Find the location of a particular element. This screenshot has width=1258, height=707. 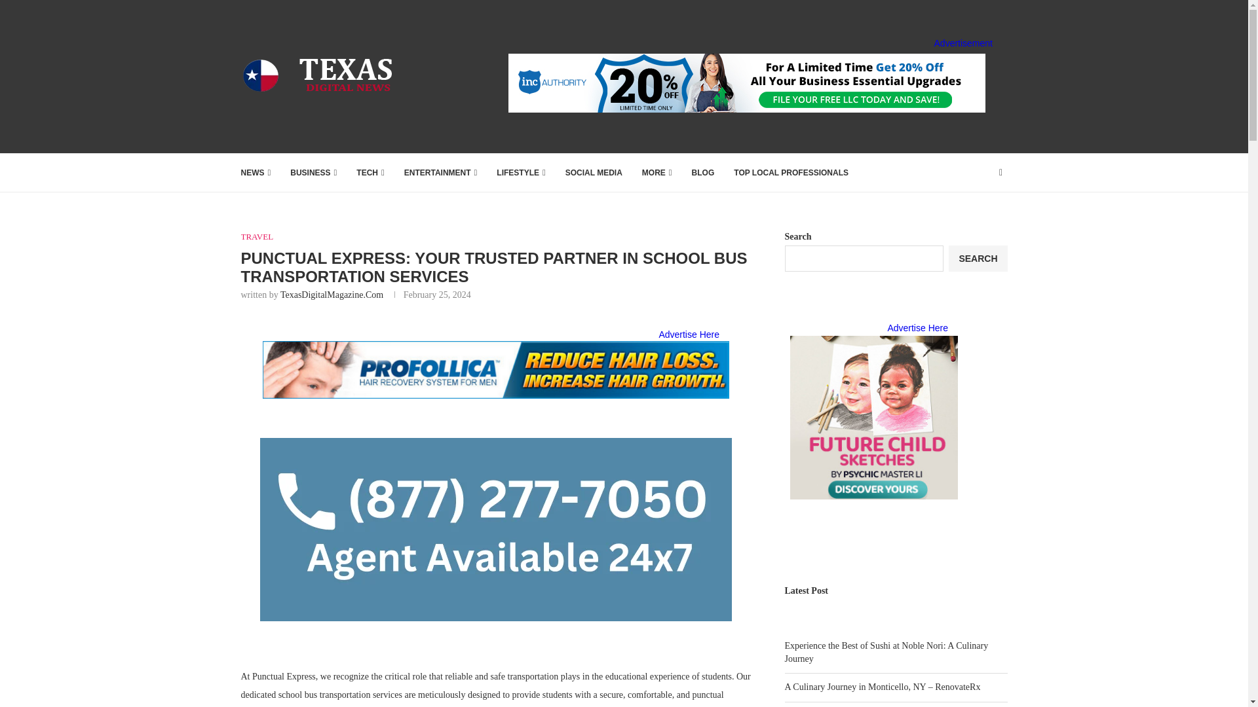

ENTERTAINMENT is located at coordinates (440, 173).